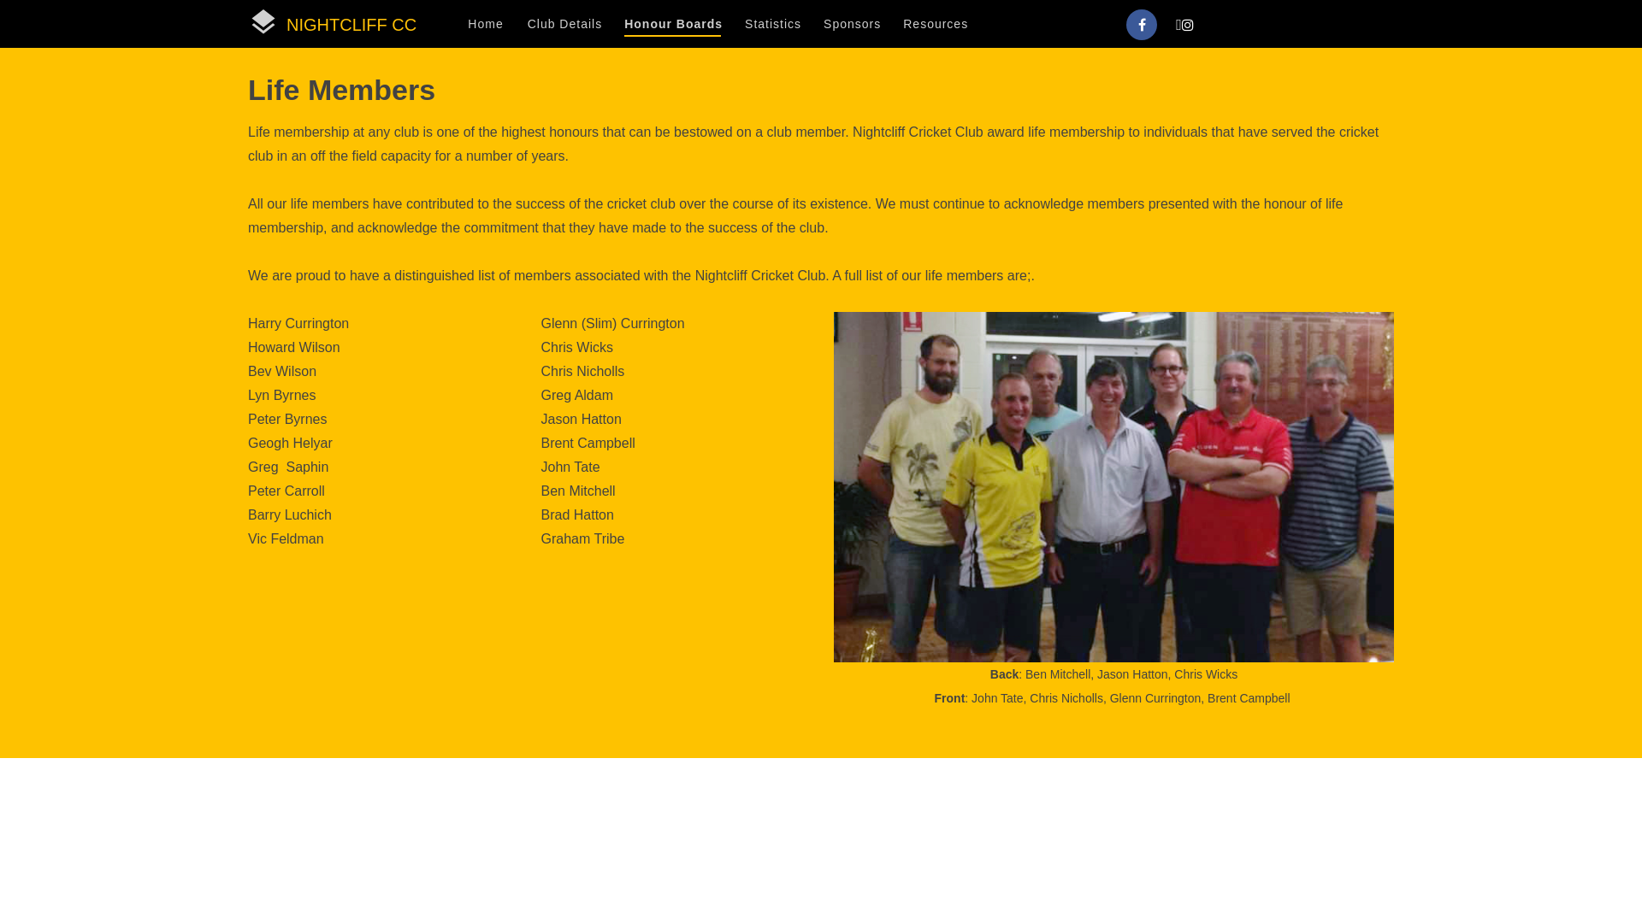  Describe the element at coordinates (935, 24) in the screenshot. I see `Resources` at that location.